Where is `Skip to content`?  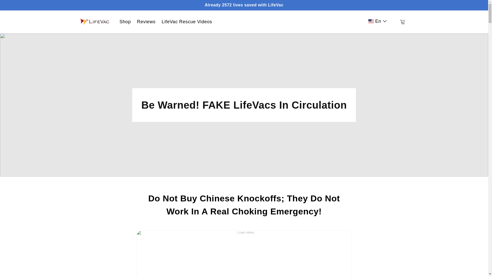 Skip to content is located at coordinates (36, 6).